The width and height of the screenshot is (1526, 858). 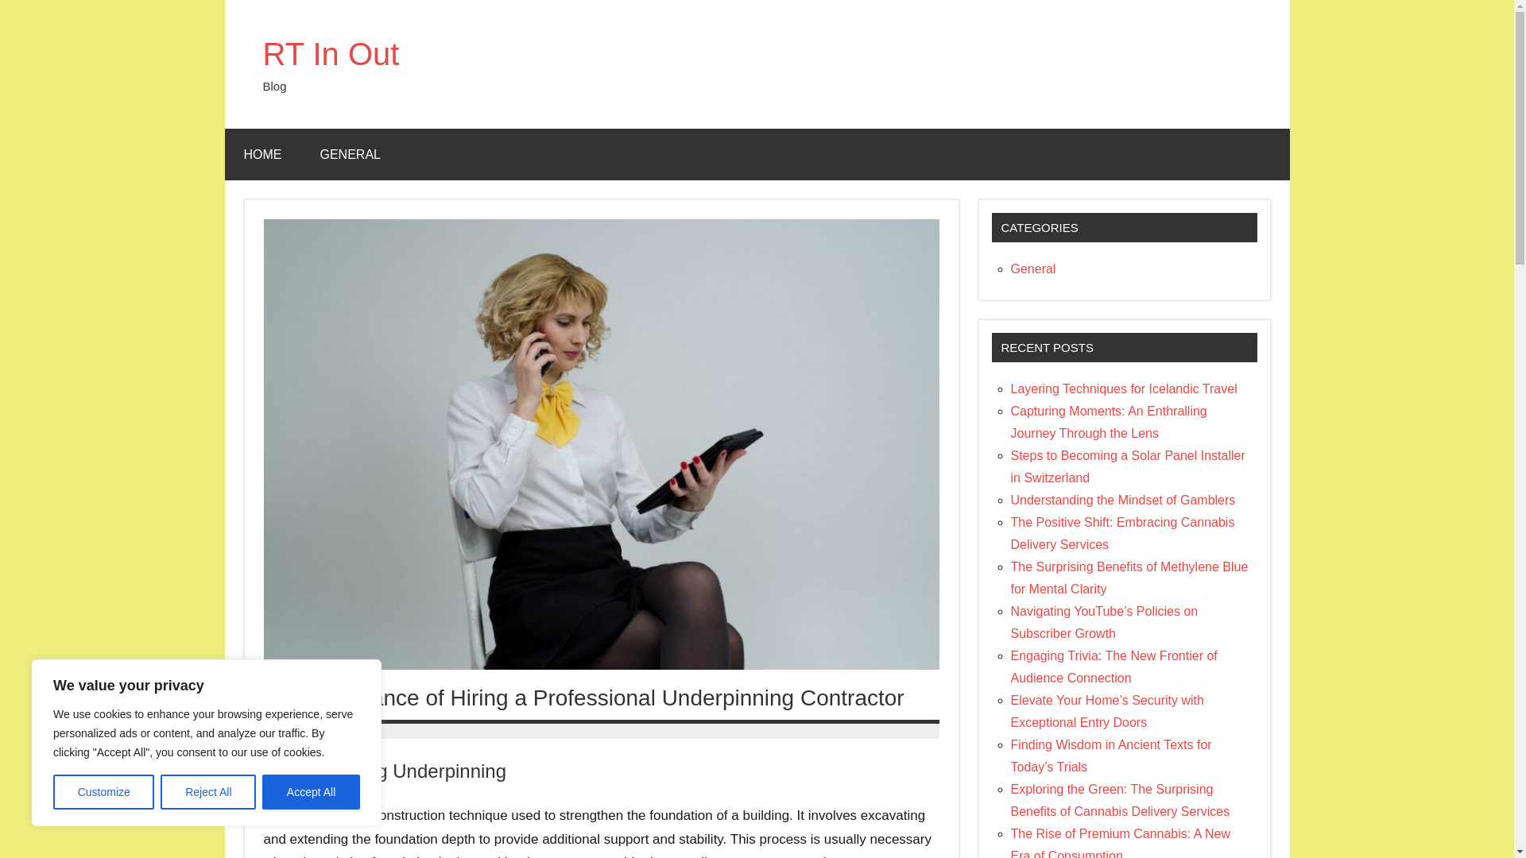 I want to click on GENERAL, so click(x=350, y=154).